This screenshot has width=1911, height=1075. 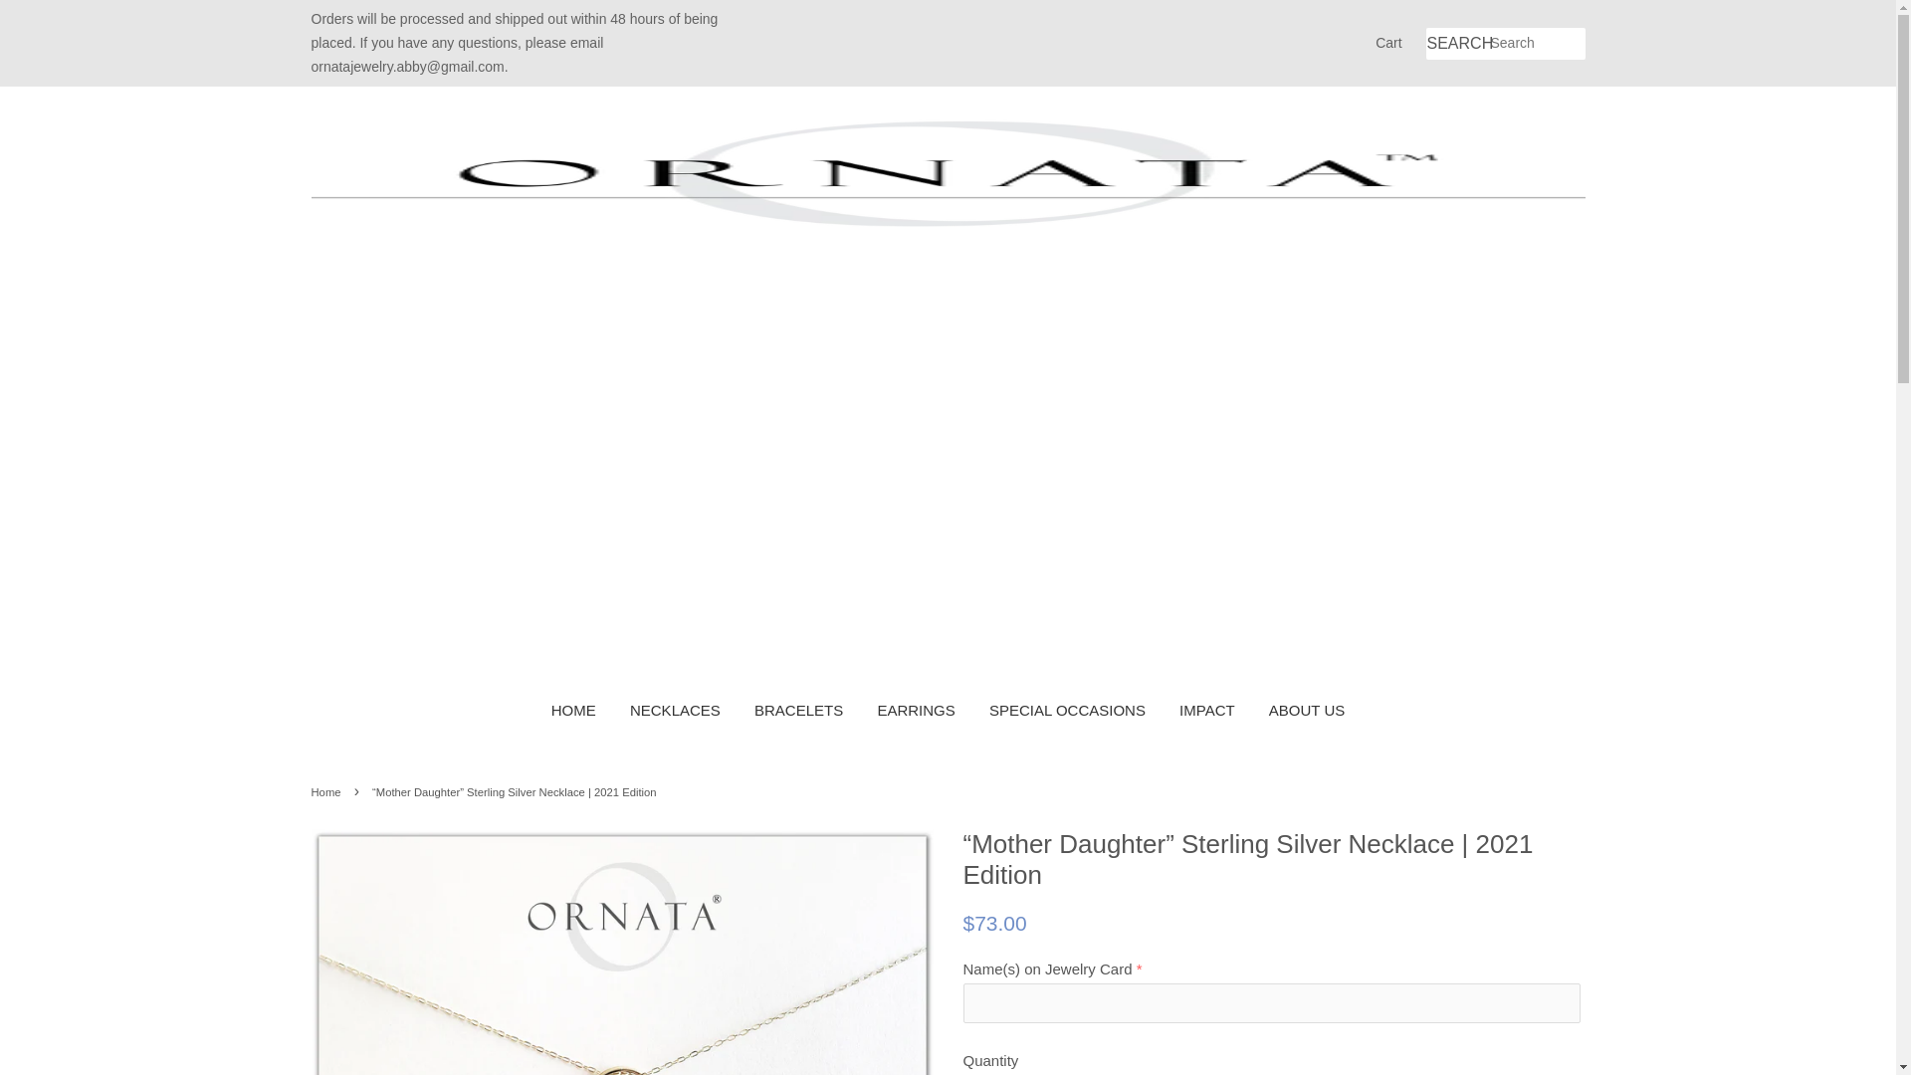 What do you see at coordinates (1387, 44) in the screenshot?
I see `Cart` at bounding box center [1387, 44].